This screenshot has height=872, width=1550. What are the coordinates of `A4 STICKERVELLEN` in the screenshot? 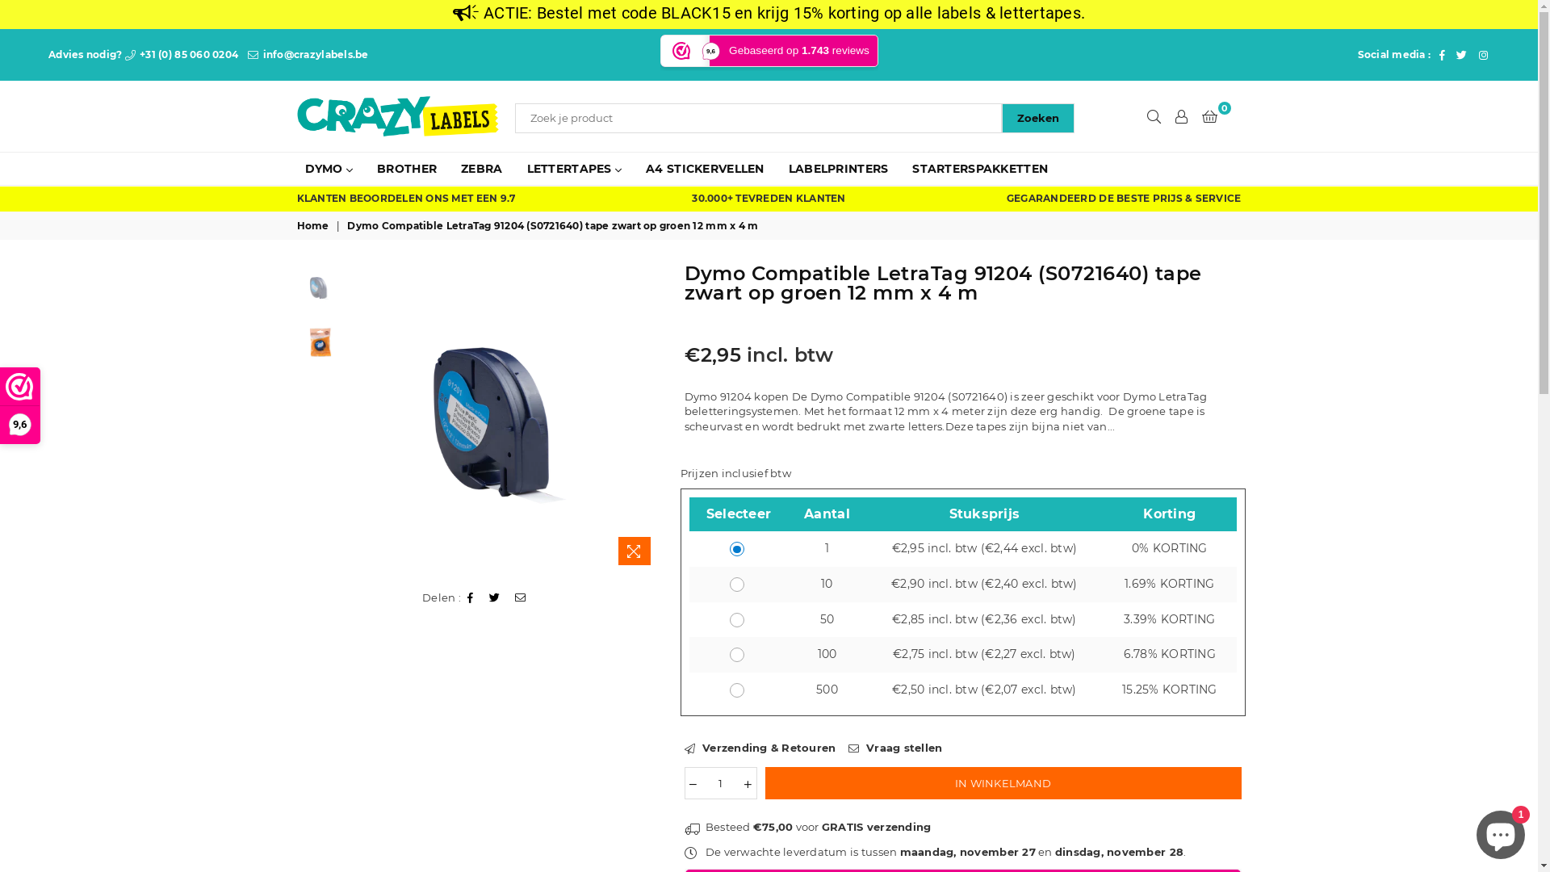 It's located at (705, 169).